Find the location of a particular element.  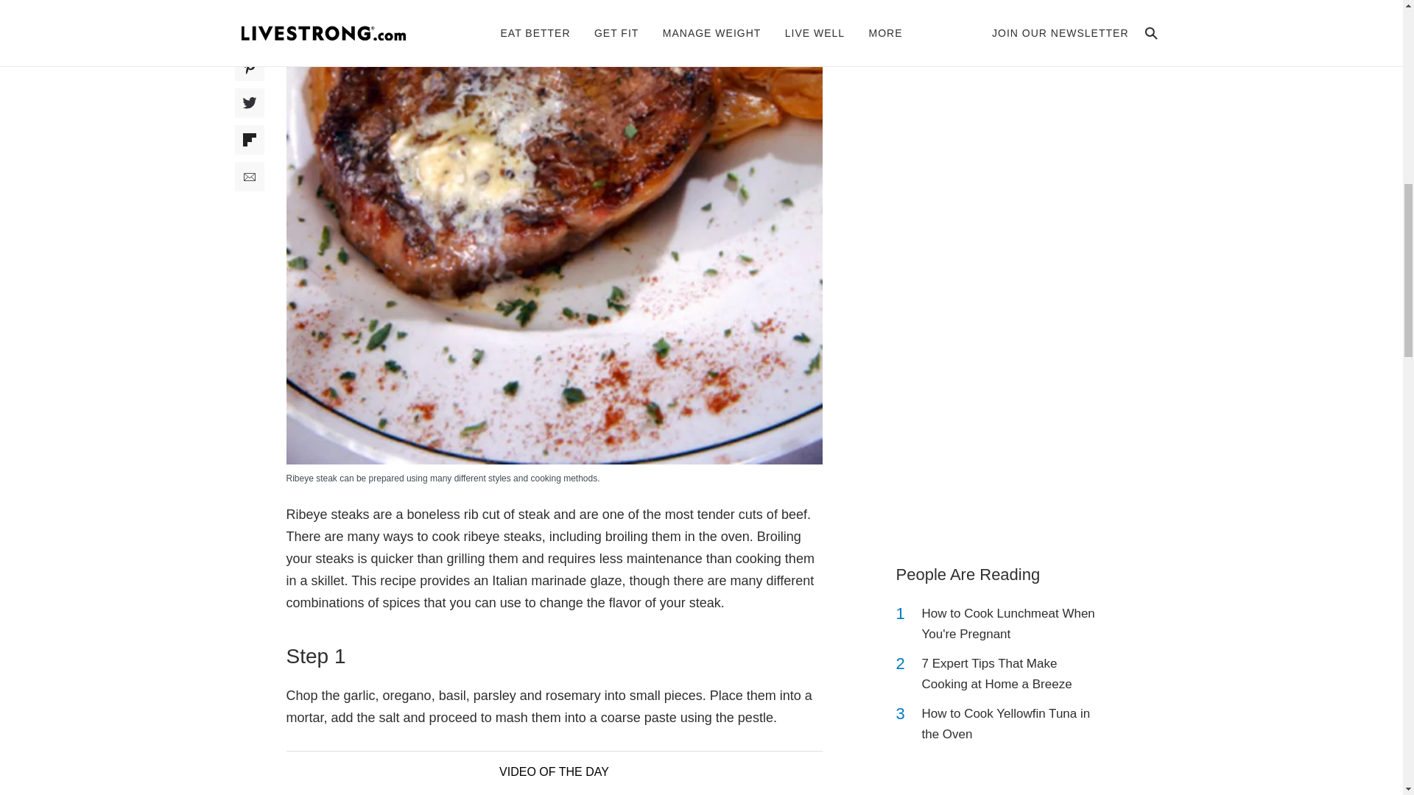

How to Cook Lunchmeat When You're Pregnant is located at coordinates (1012, 623).